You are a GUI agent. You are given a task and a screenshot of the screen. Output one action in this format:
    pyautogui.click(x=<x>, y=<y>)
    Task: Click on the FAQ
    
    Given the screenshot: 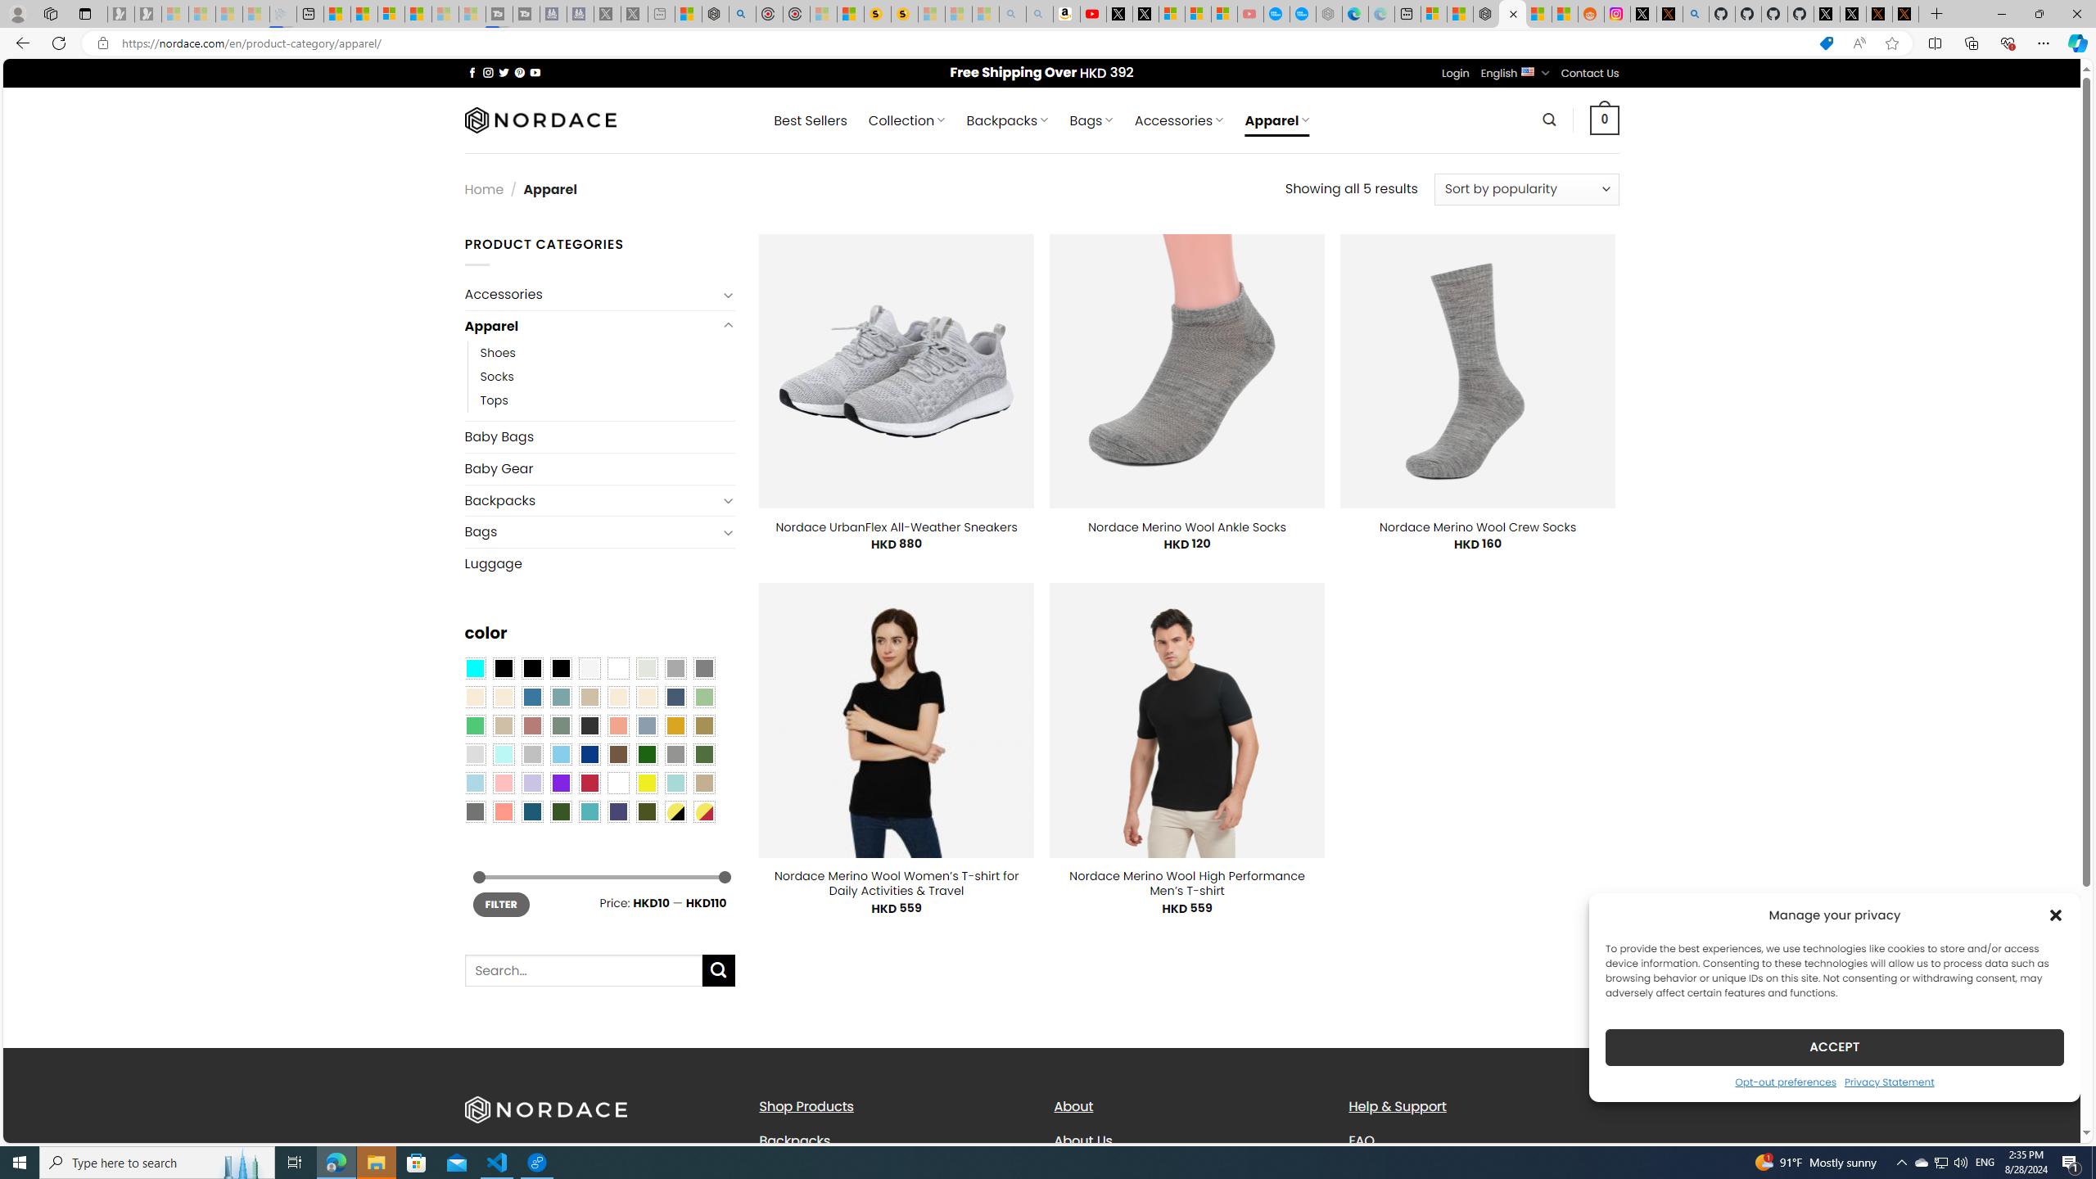 What is the action you would take?
    pyautogui.click(x=1484, y=1140)
    